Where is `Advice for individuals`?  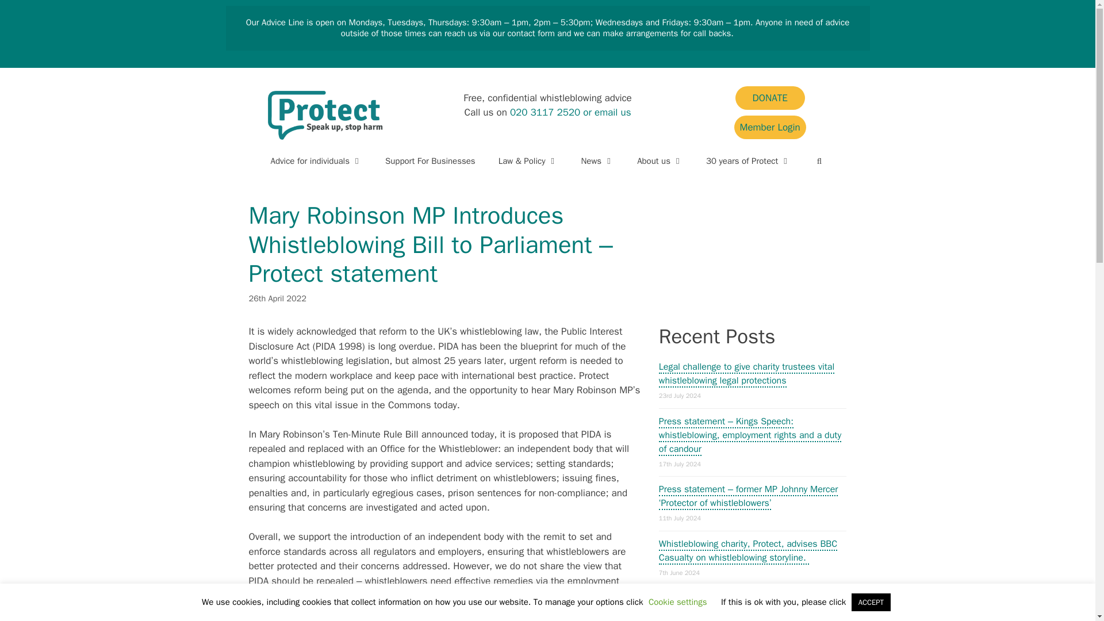 Advice for individuals is located at coordinates (315, 160).